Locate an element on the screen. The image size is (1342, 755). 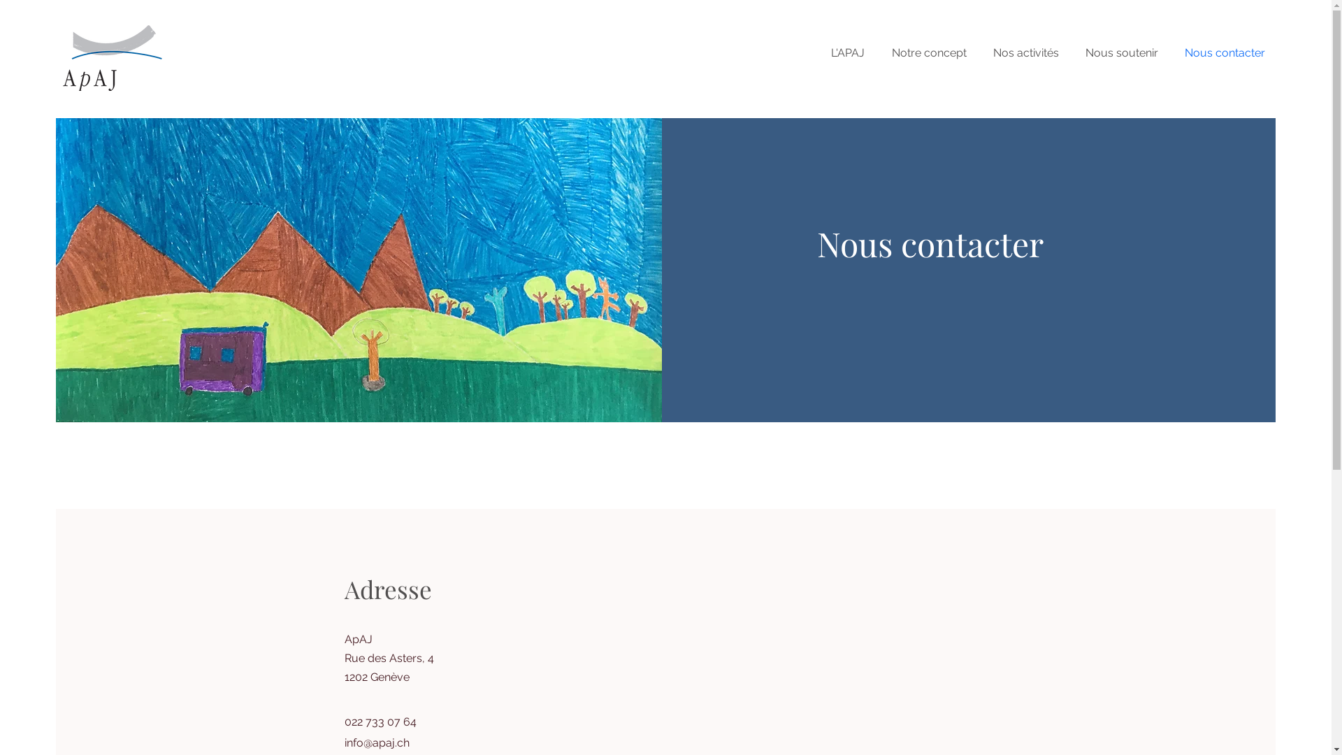
L'APAJ is located at coordinates (851, 53).